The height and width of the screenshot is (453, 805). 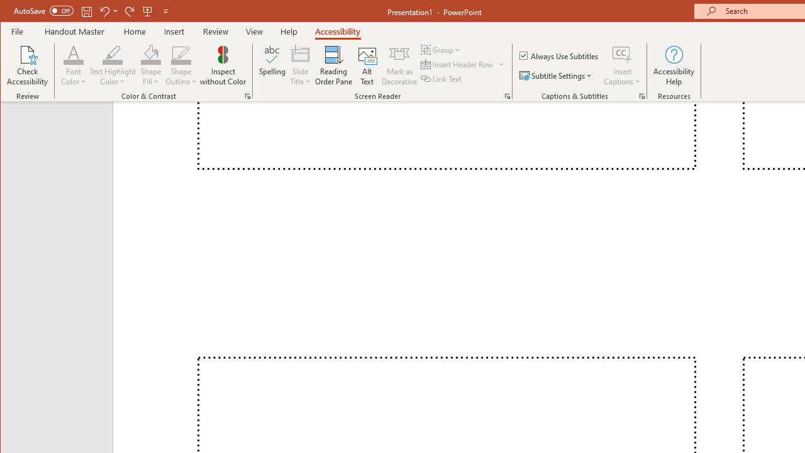 What do you see at coordinates (560, 55) in the screenshot?
I see `Always Use Subtitles` at bounding box center [560, 55].